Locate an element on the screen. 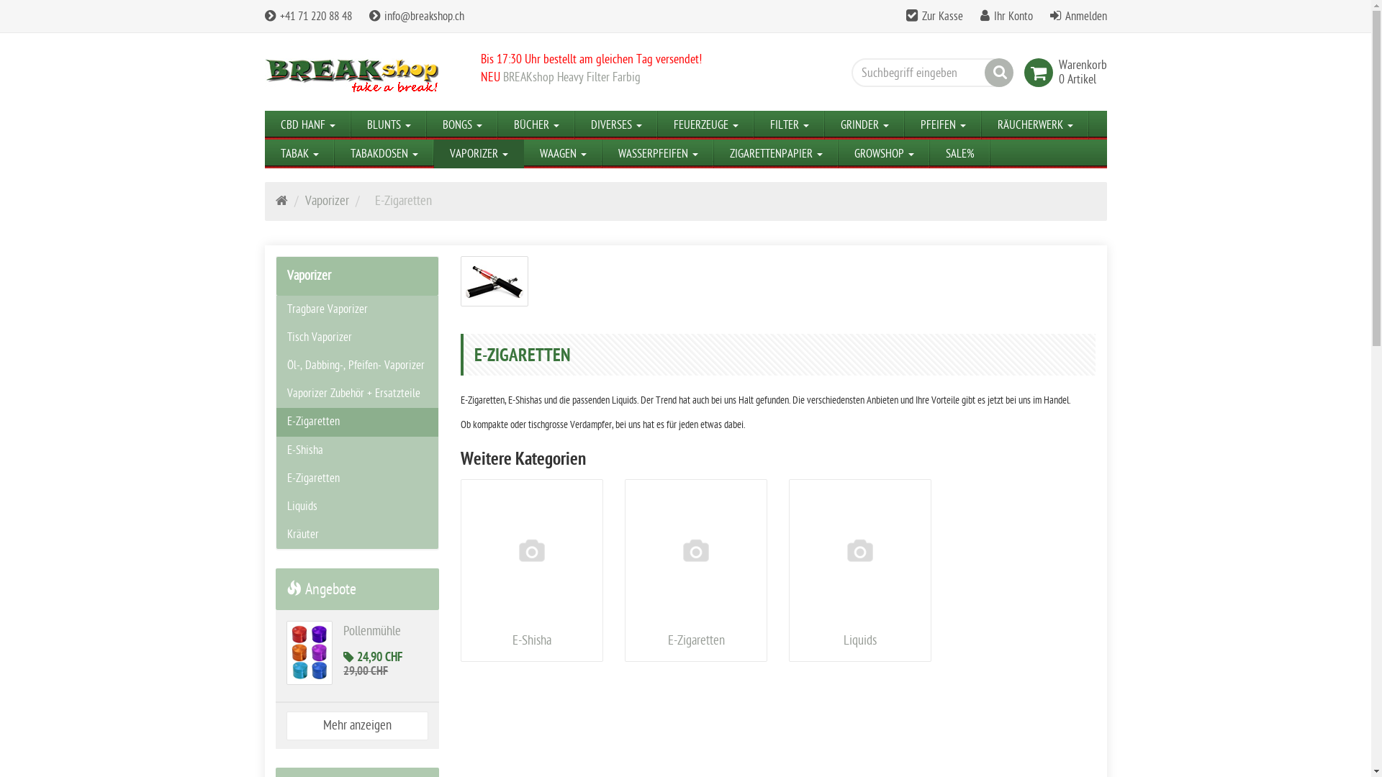  PFEIFEN is located at coordinates (943, 125).